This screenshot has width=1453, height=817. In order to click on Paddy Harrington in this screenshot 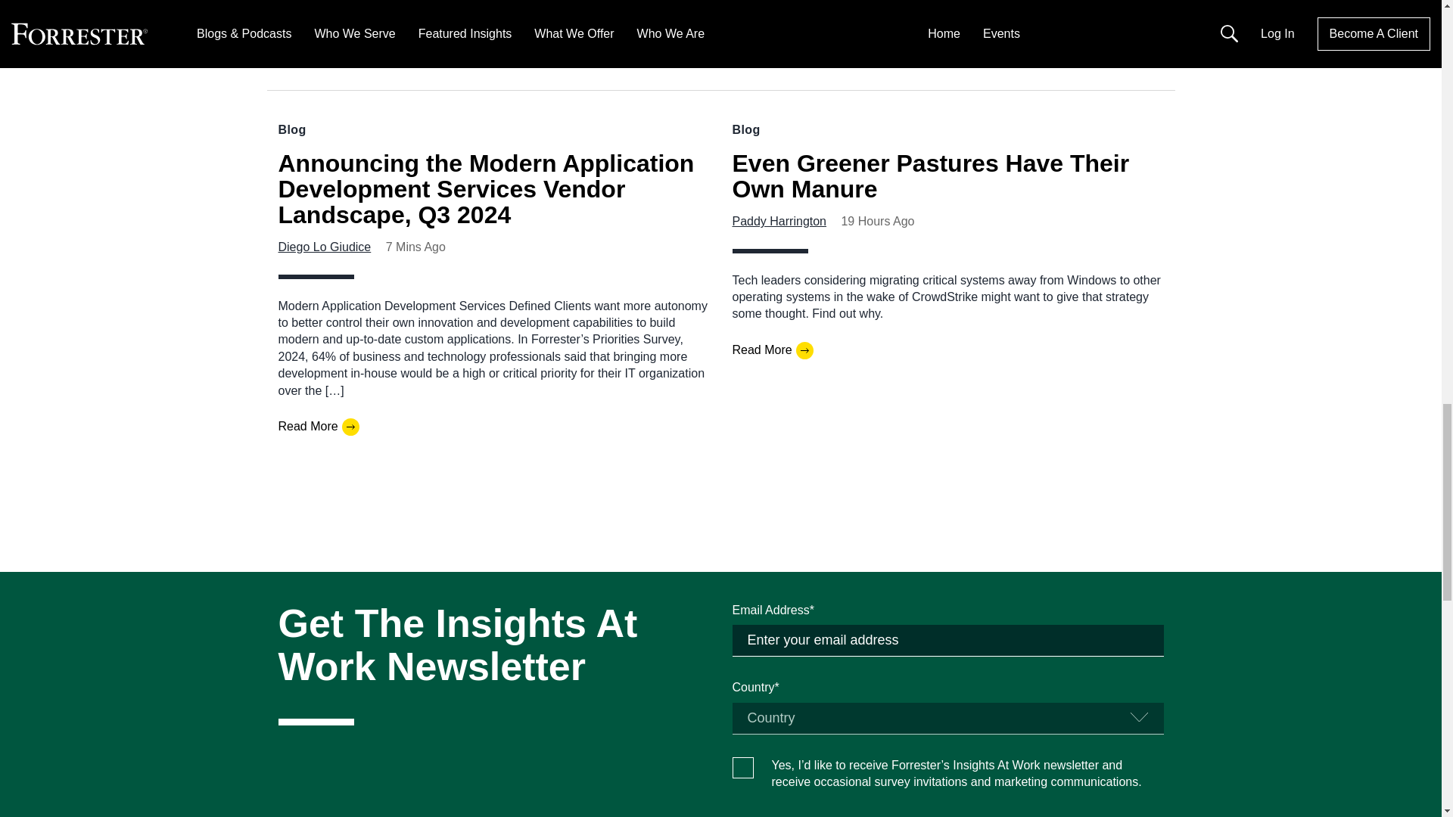, I will do `click(779, 221)`.